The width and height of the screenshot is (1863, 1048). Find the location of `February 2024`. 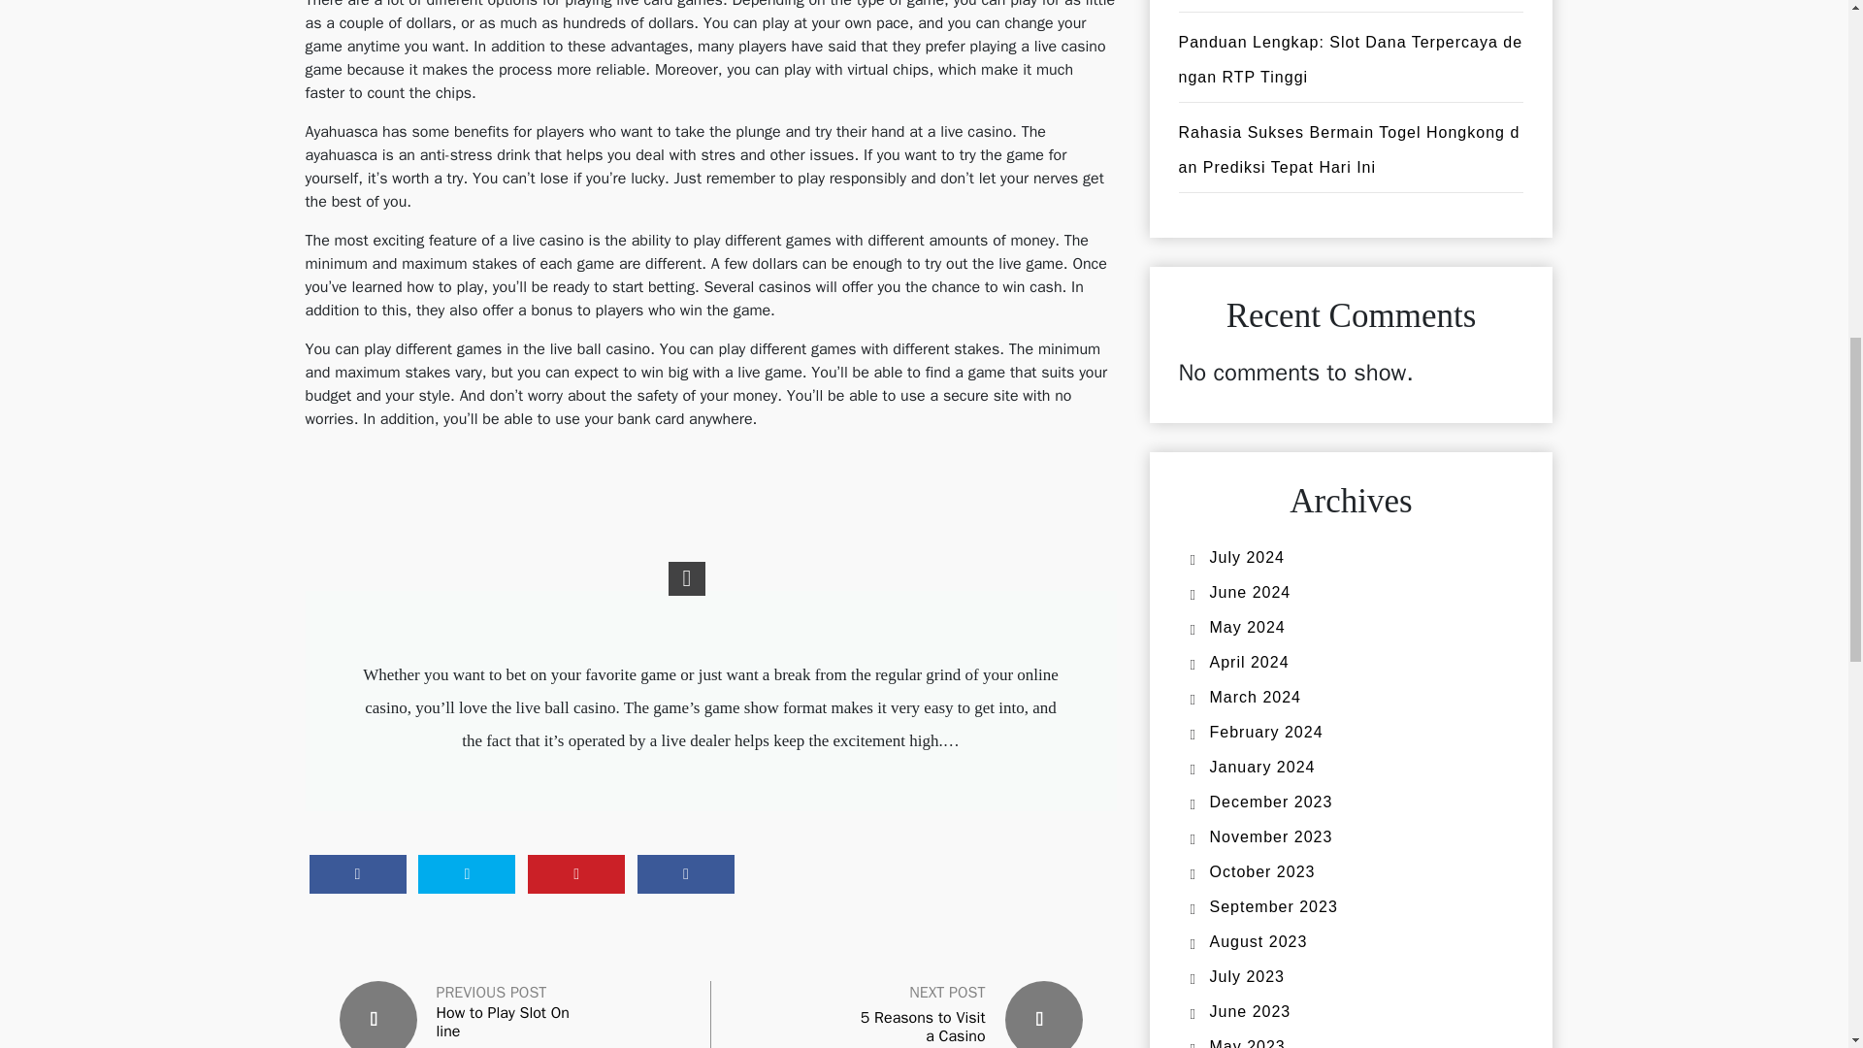

February 2024 is located at coordinates (1265, 732).